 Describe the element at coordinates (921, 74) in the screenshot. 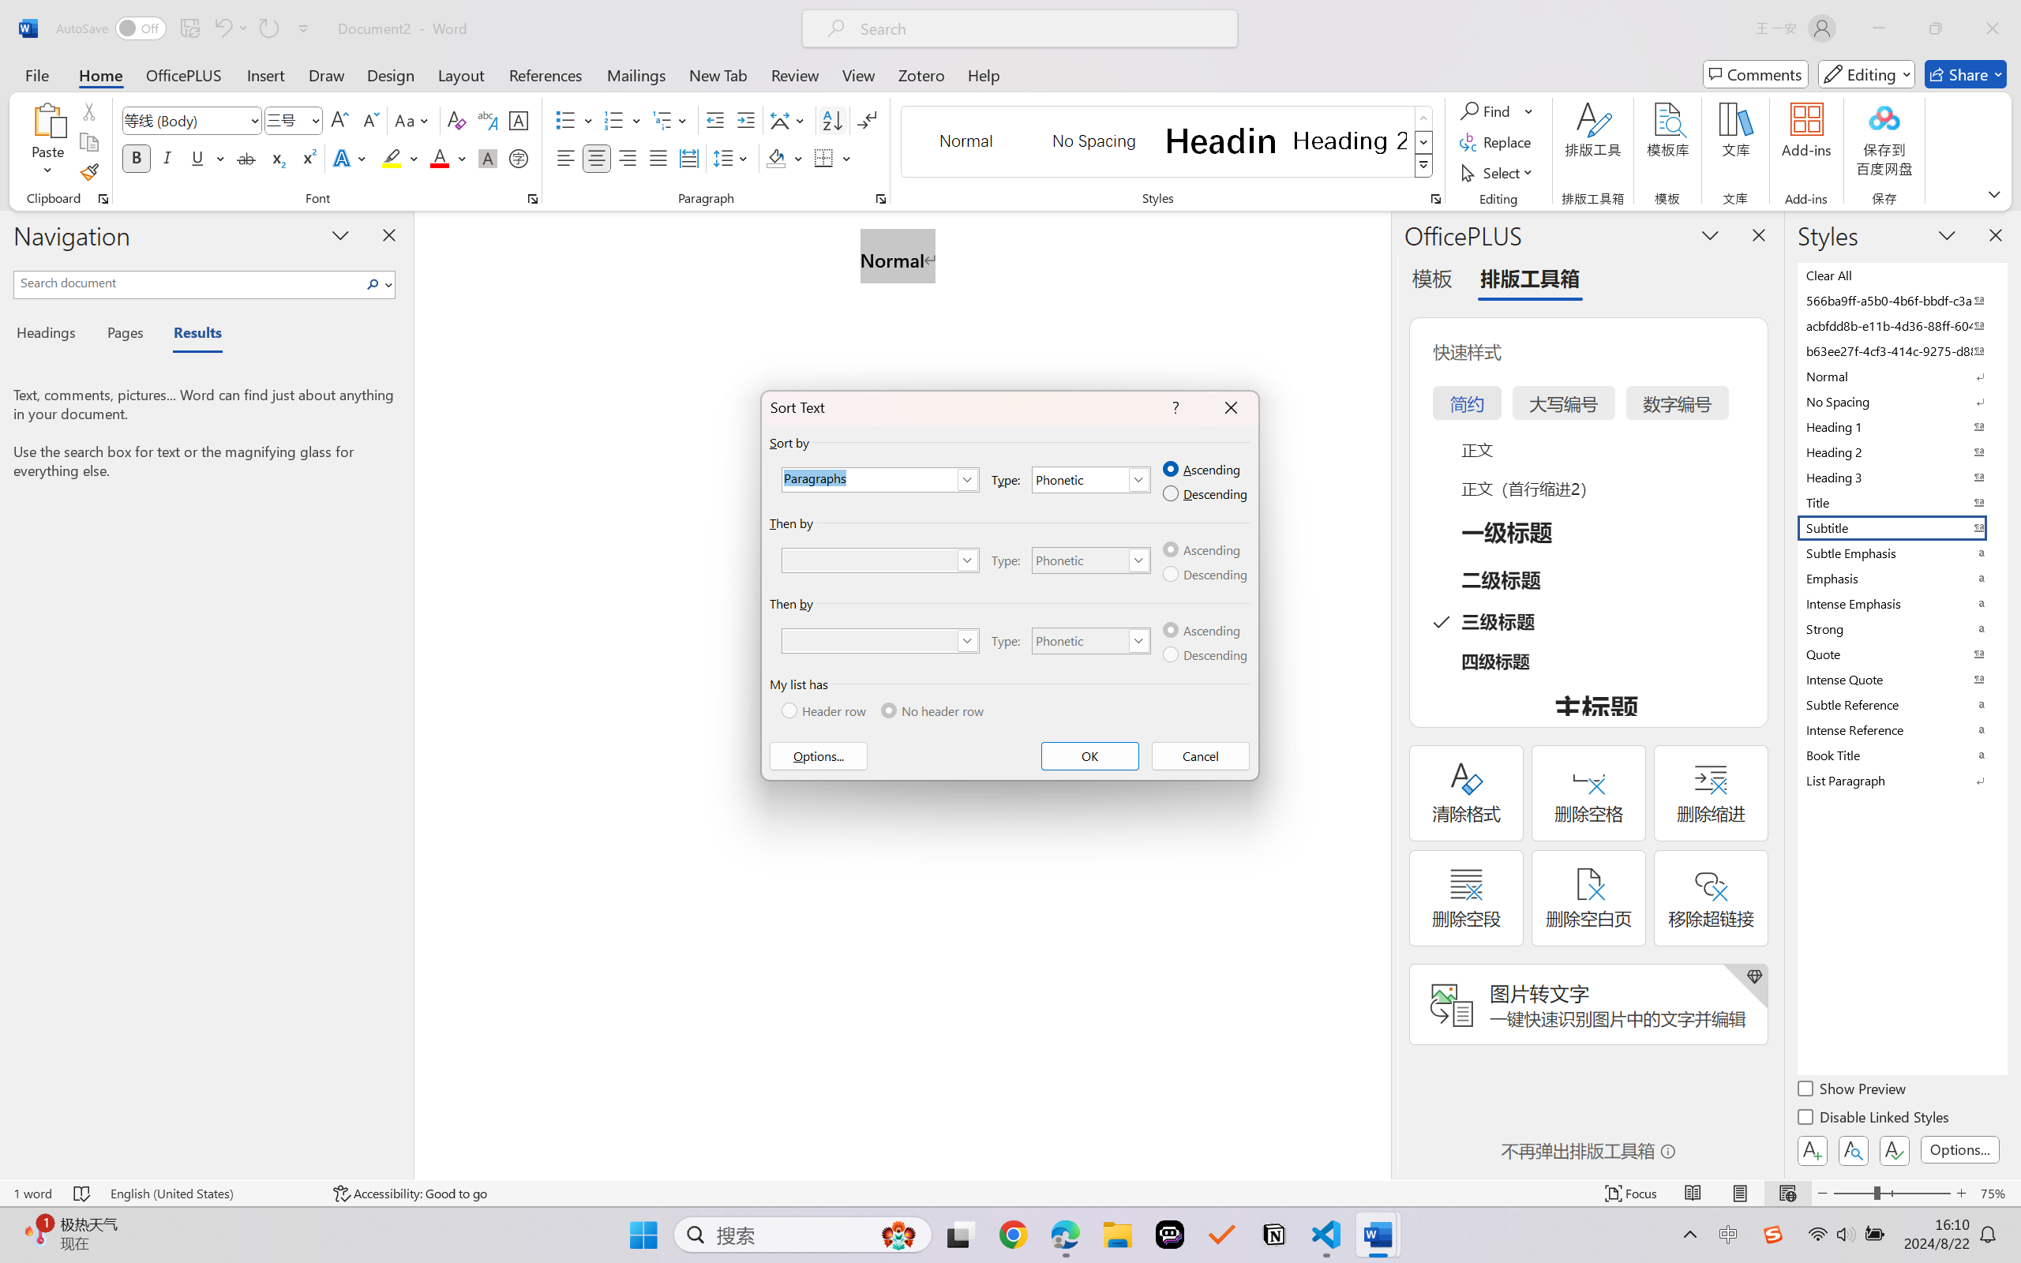

I see `Zotero` at that location.